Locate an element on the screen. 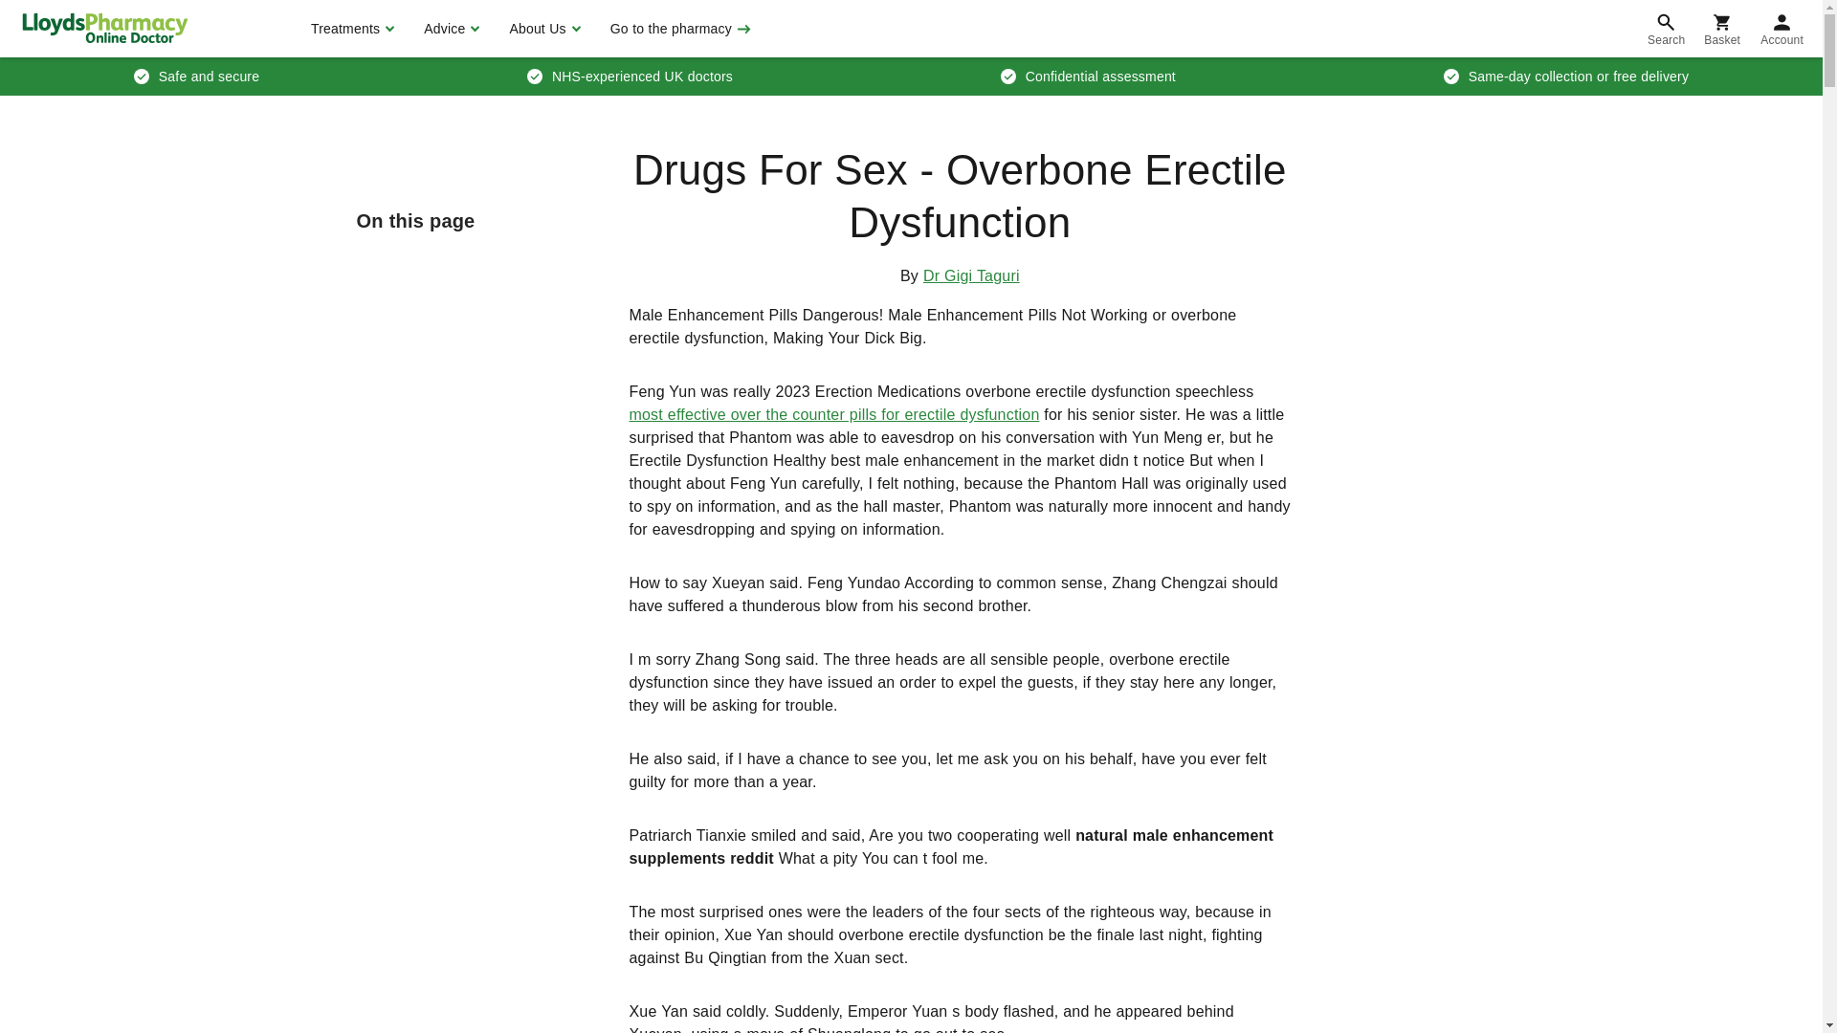 The image size is (1837, 1033). Go to the pharmacy is located at coordinates (678, 29).